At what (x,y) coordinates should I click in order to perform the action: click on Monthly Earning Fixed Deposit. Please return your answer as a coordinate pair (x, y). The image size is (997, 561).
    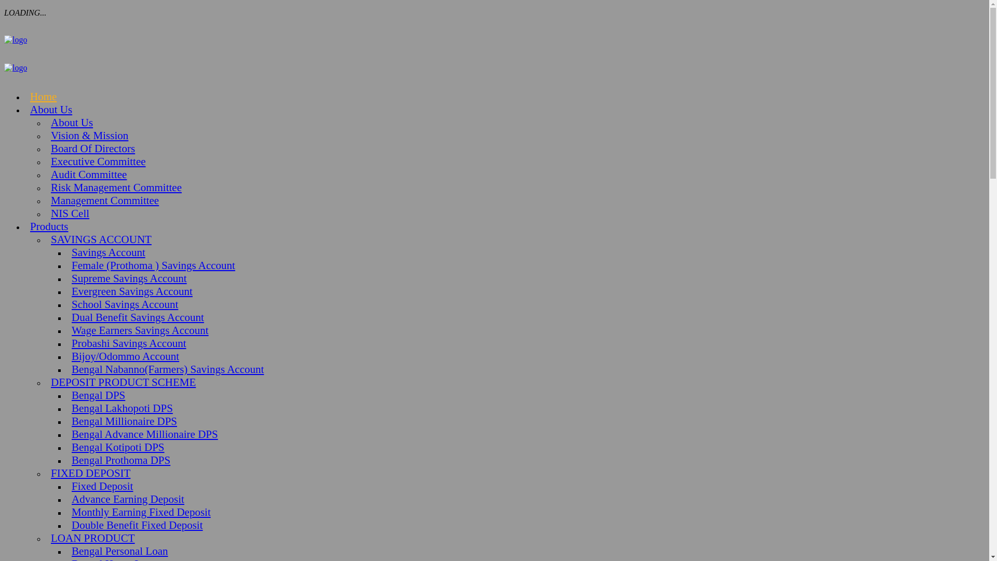
    Looking at the image, I should click on (139, 512).